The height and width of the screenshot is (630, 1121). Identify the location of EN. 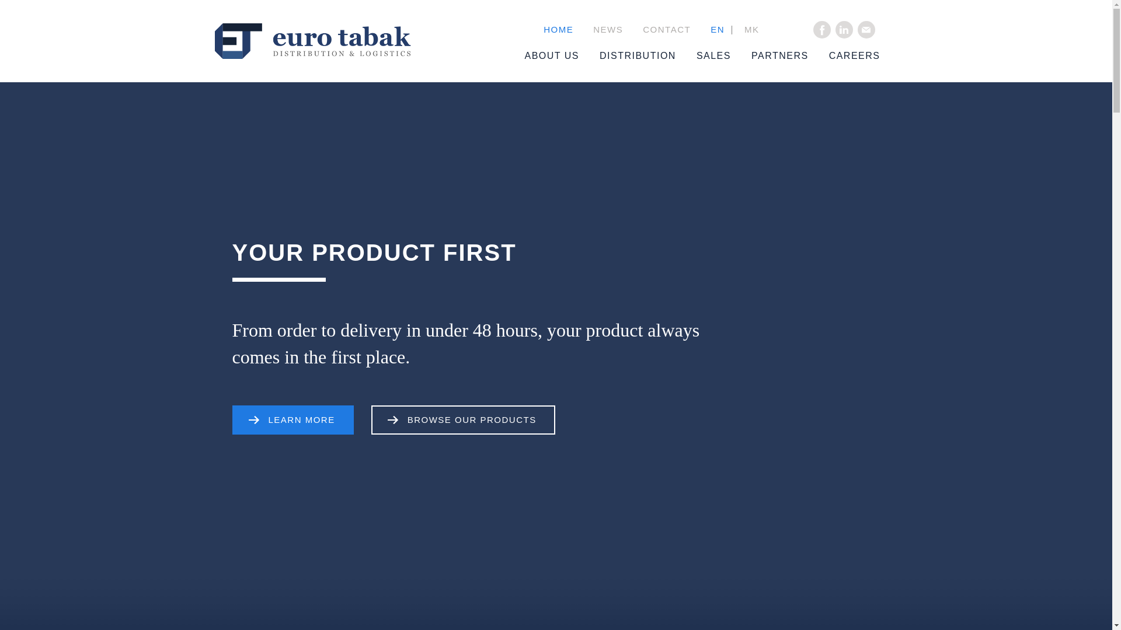
(717, 30).